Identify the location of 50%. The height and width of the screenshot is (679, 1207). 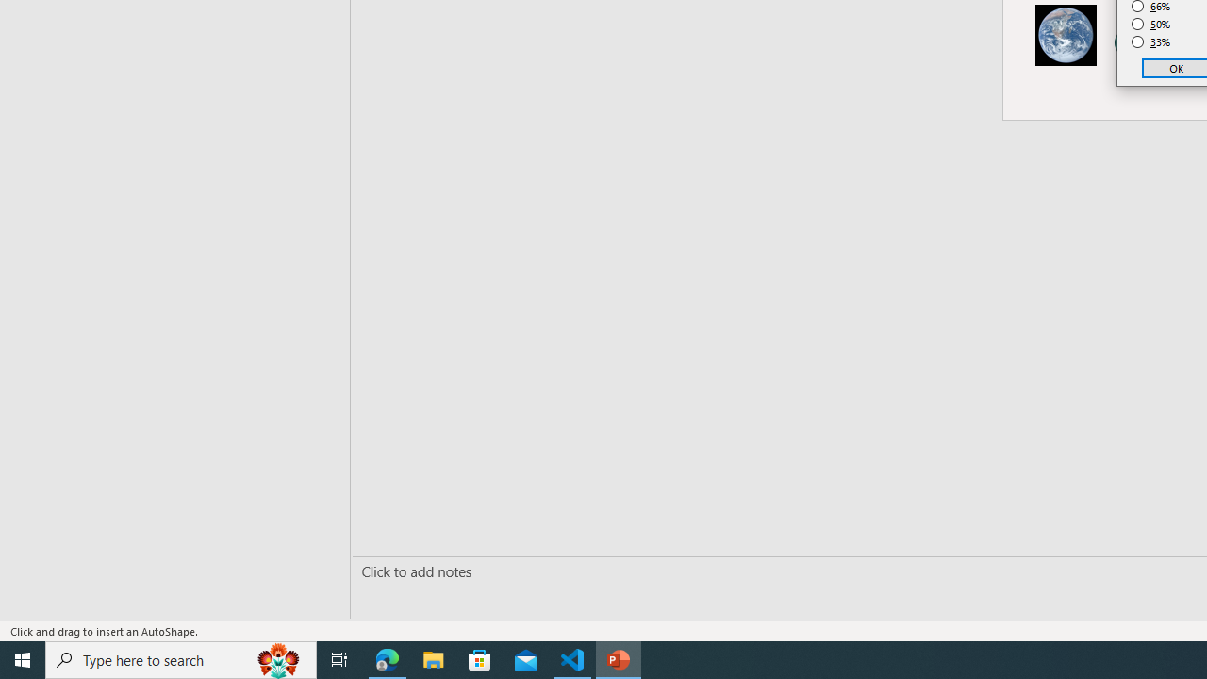
(1151, 25).